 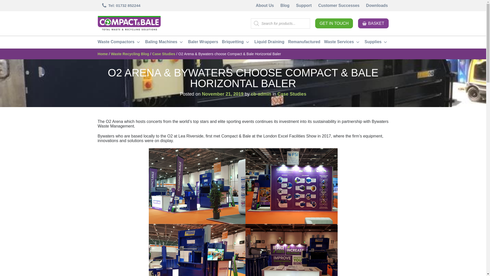 What do you see at coordinates (203, 42) in the screenshot?
I see `Baler Wrappers` at bounding box center [203, 42].